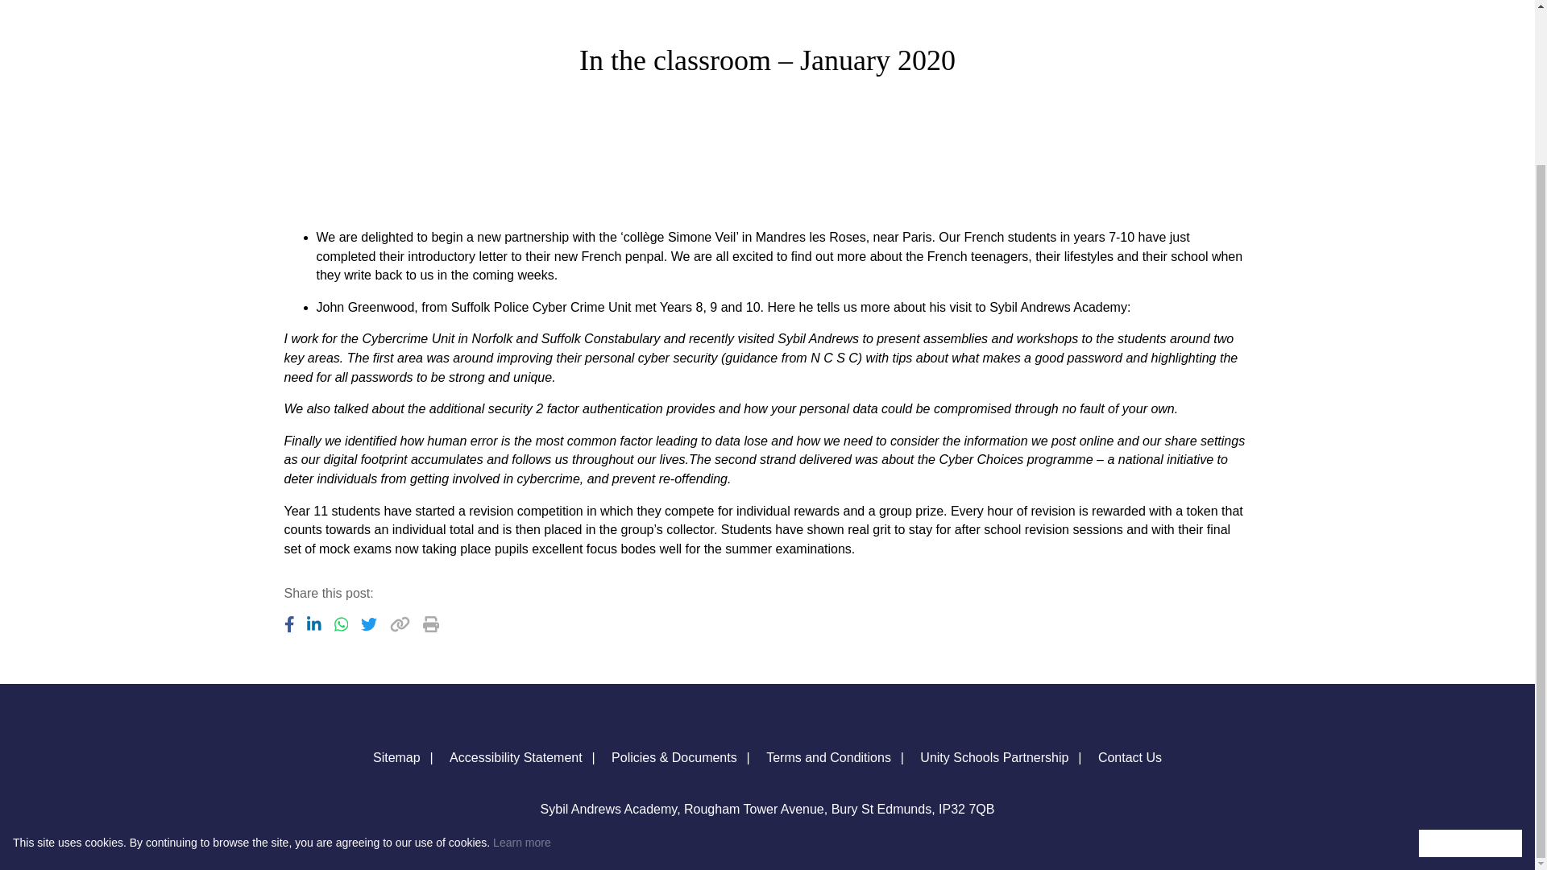 Image resolution: width=1547 pixels, height=870 pixels. Describe the element at coordinates (314, 623) in the screenshot. I see `Share to LinkedIn` at that location.